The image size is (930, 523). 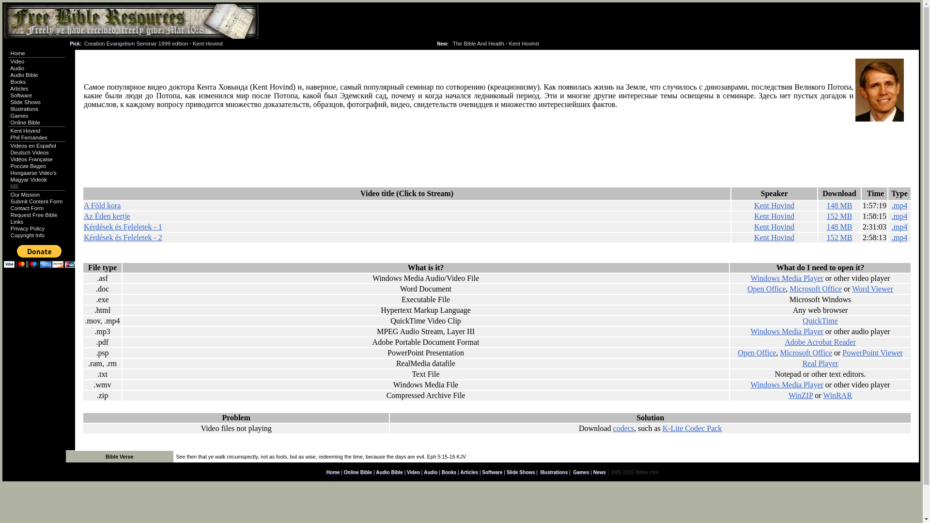 What do you see at coordinates (25, 195) in the screenshot?
I see `Our Mission` at bounding box center [25, 195].